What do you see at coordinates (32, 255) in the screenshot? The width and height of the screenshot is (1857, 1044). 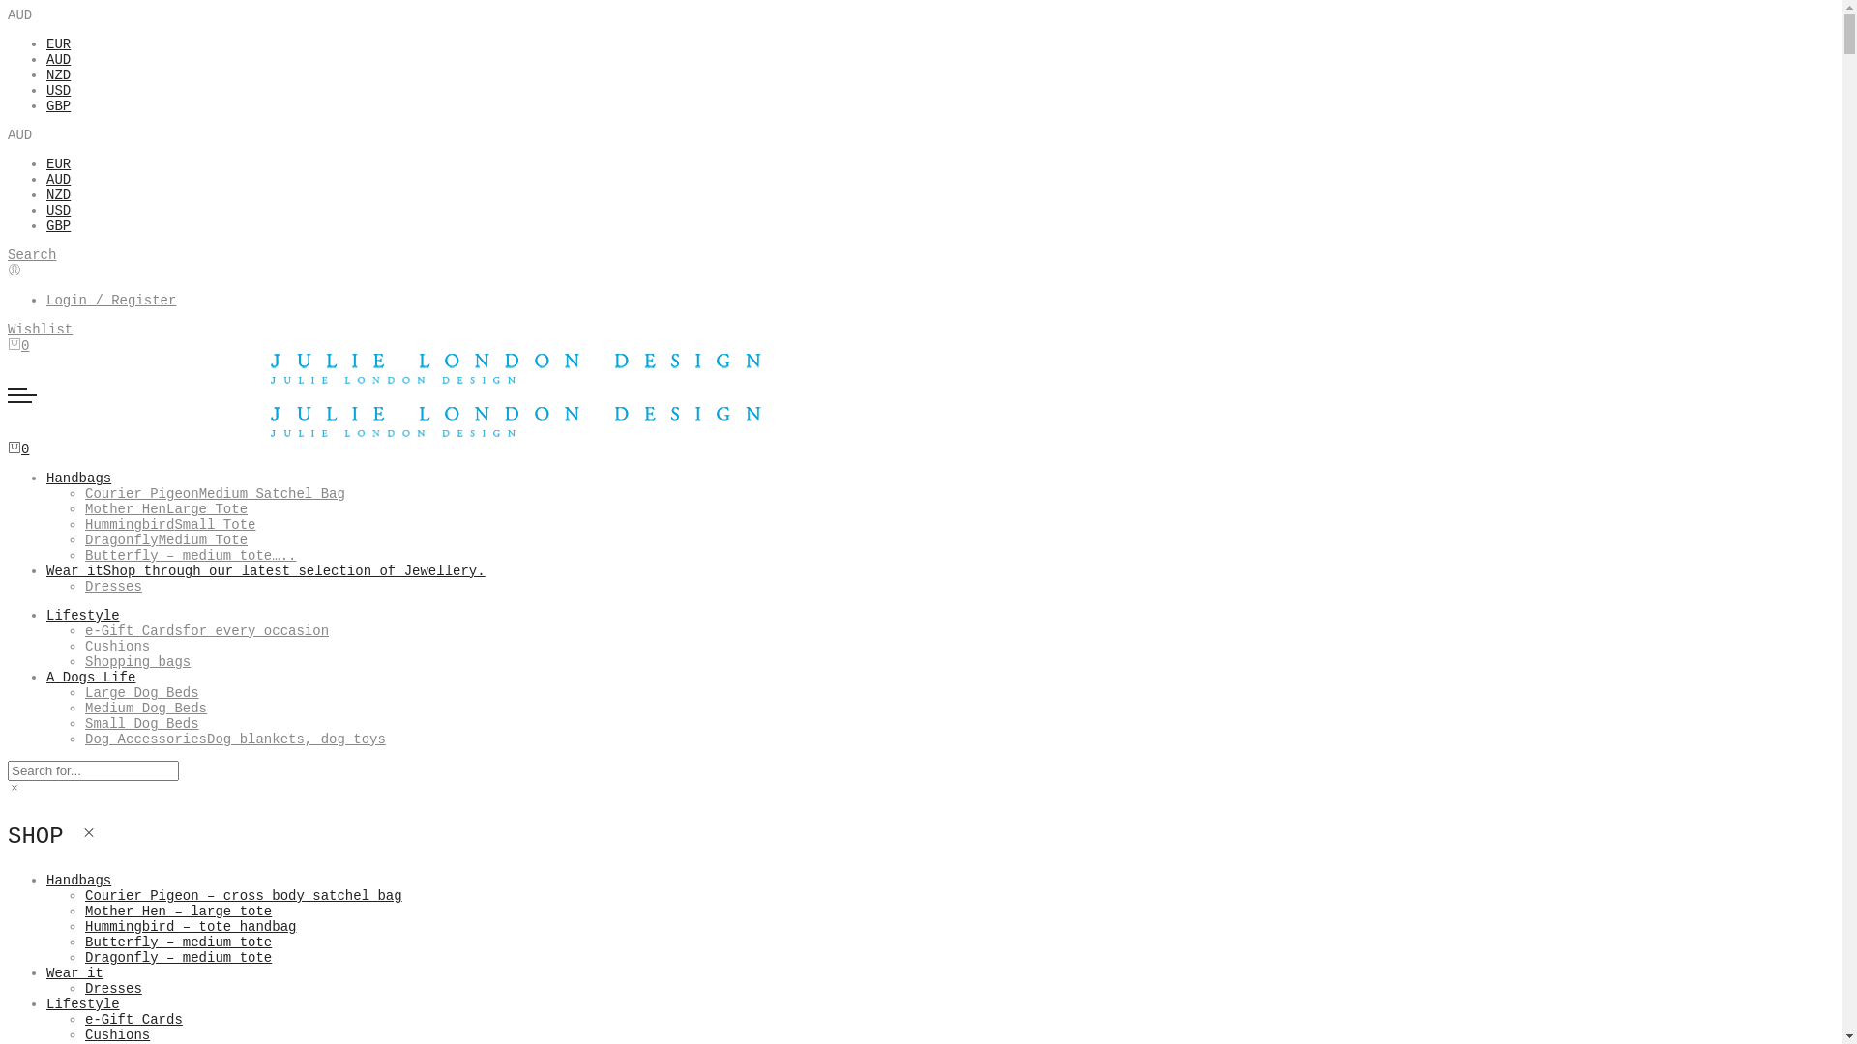 I see `Search` at bounding box center [32, 255].